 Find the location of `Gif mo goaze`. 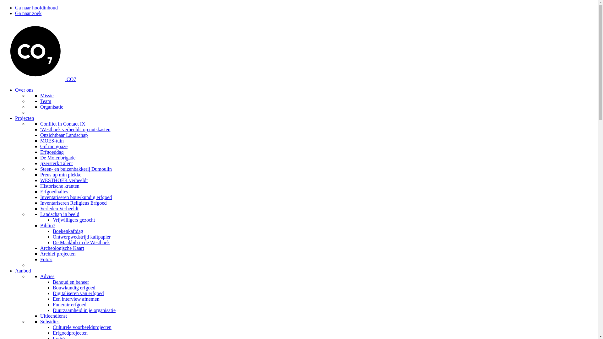

Gif mo goaze is located at coordinates (54, 146).